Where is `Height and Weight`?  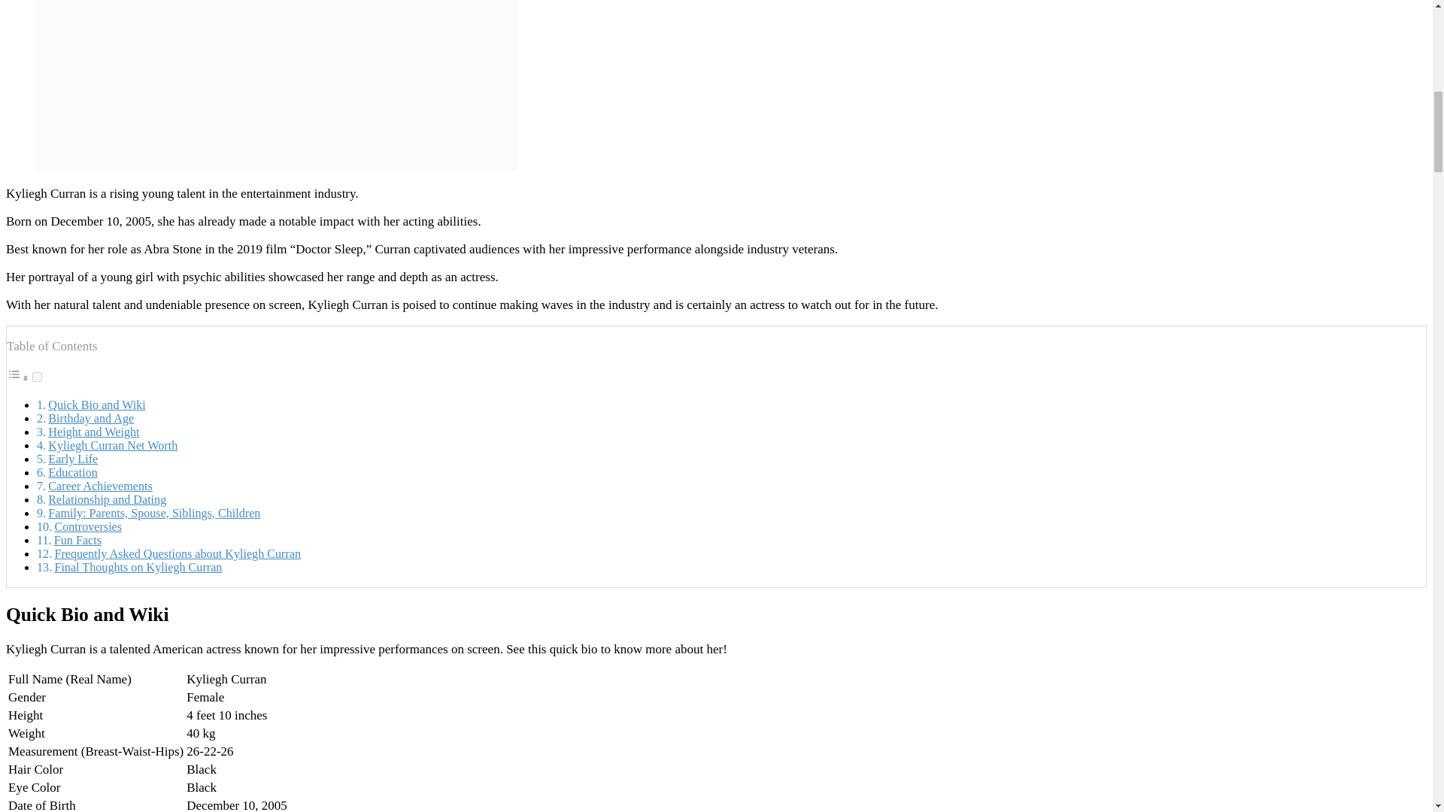 Height and Weight is located at coordinates (93, 432).